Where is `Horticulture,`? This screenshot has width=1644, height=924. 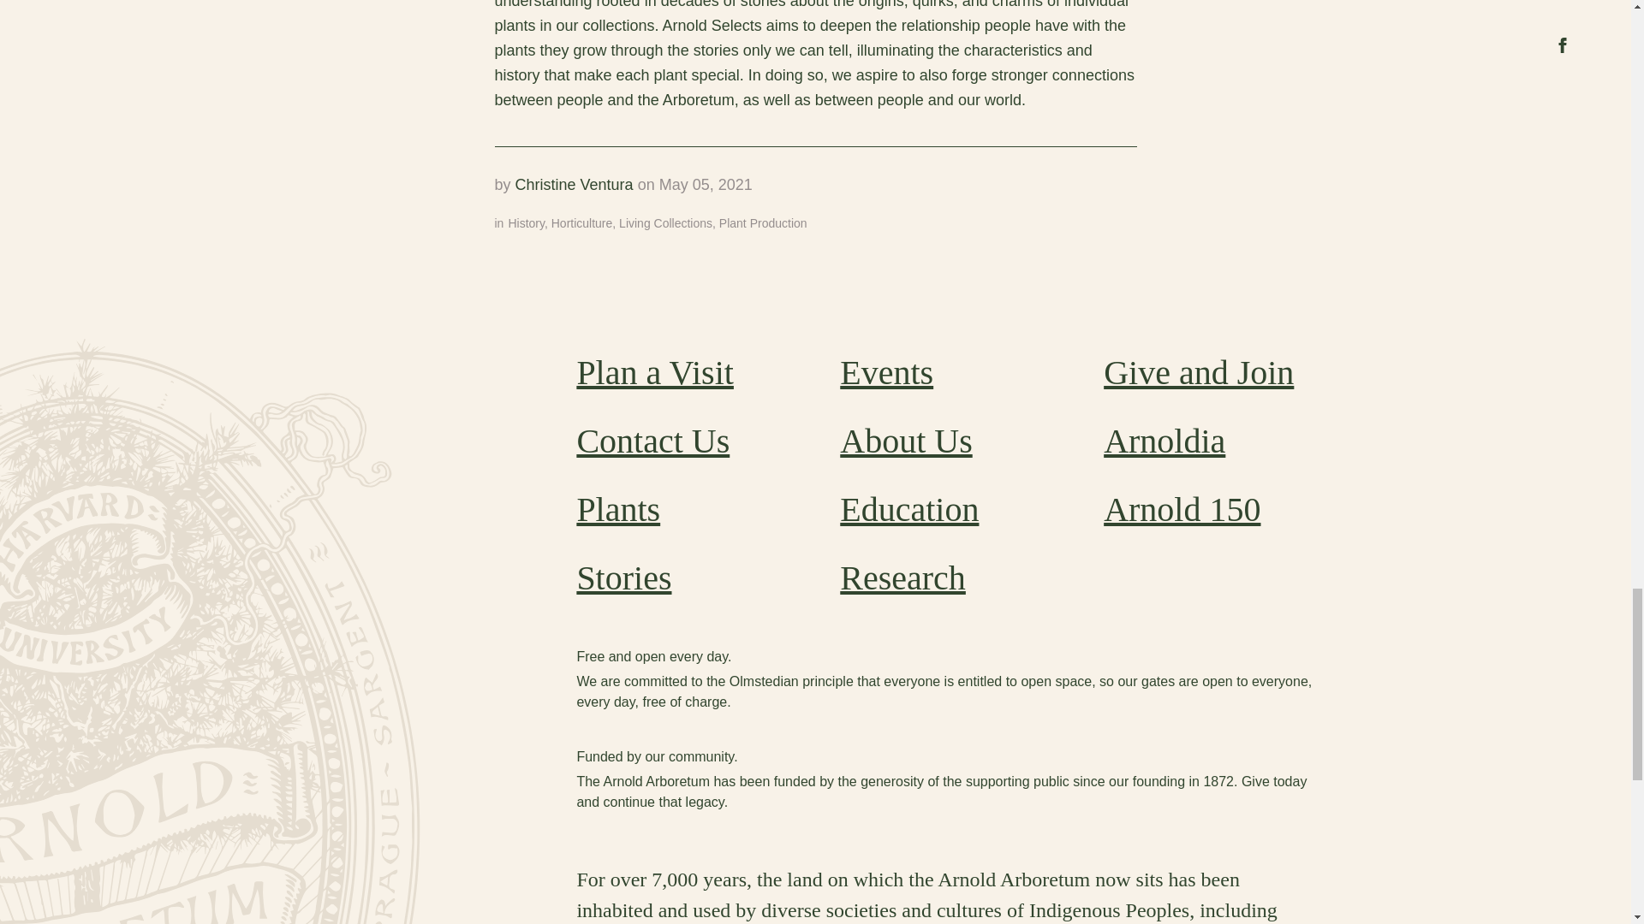
Horticulture, is located at coordinates (585, 222).